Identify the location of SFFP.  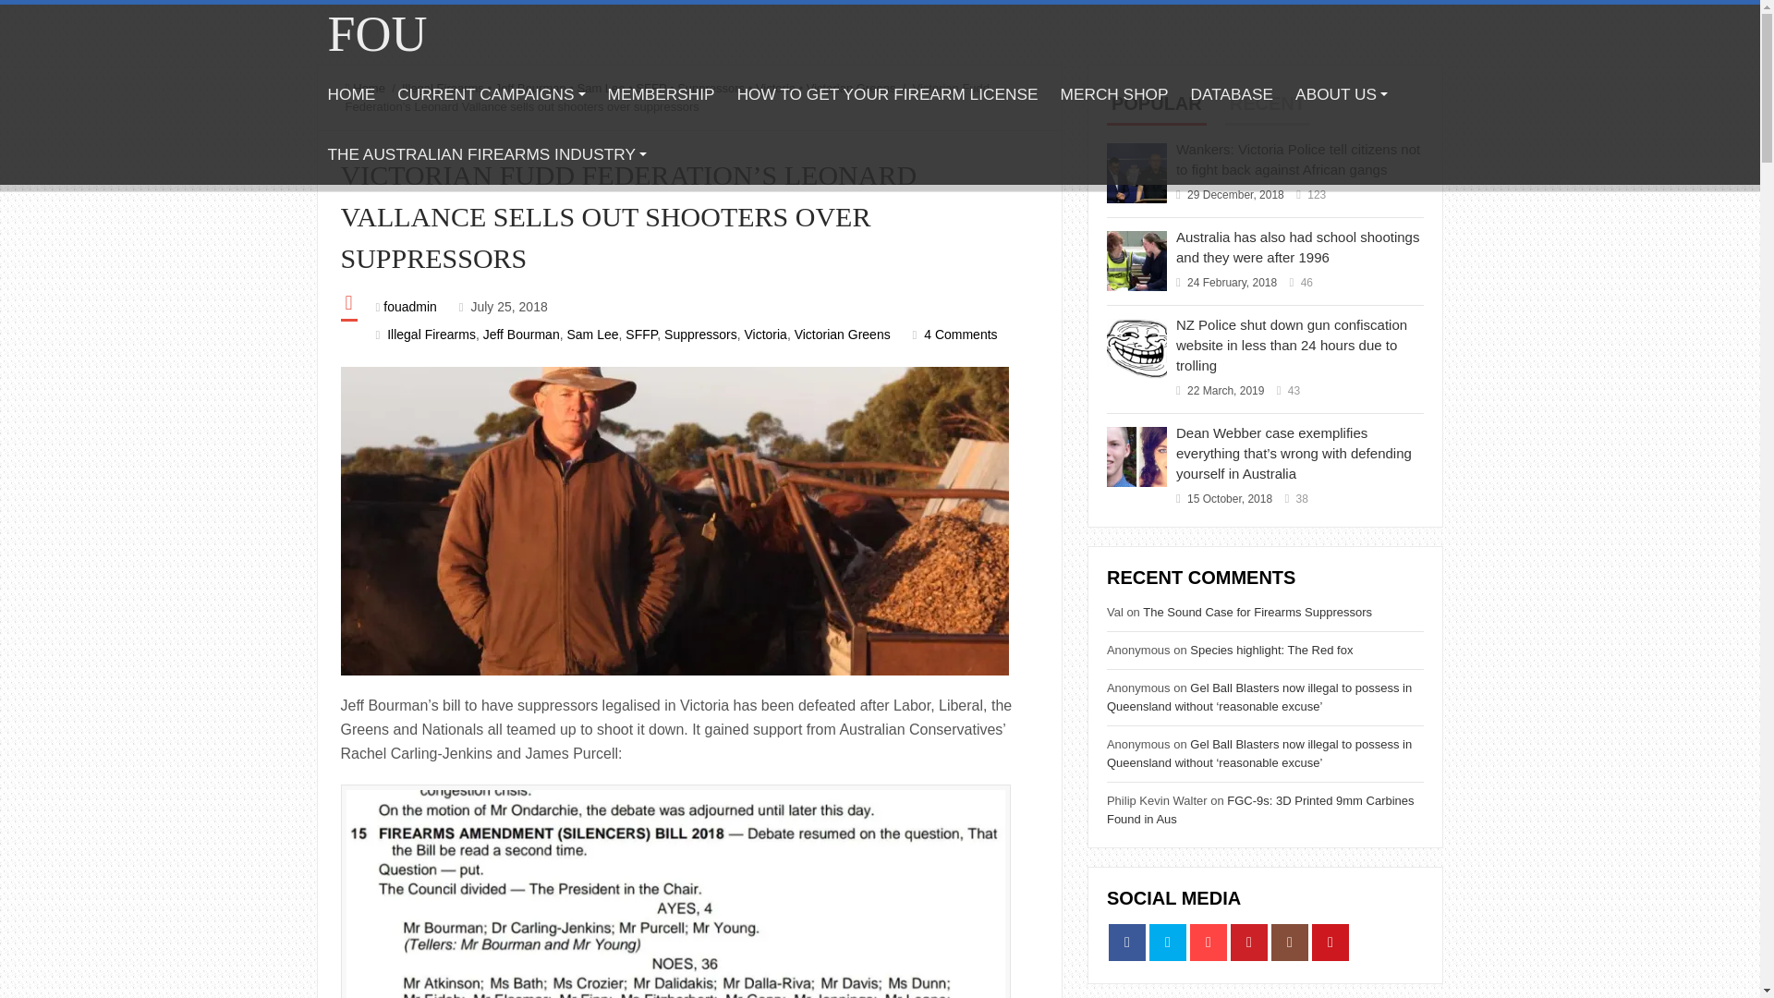
(650, 87).